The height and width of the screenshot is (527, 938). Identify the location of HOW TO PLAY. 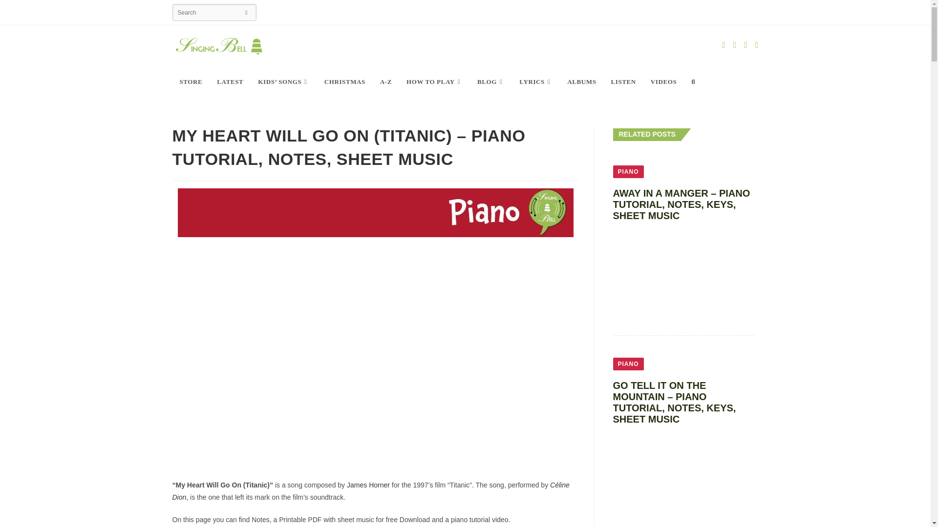
(434, 82).